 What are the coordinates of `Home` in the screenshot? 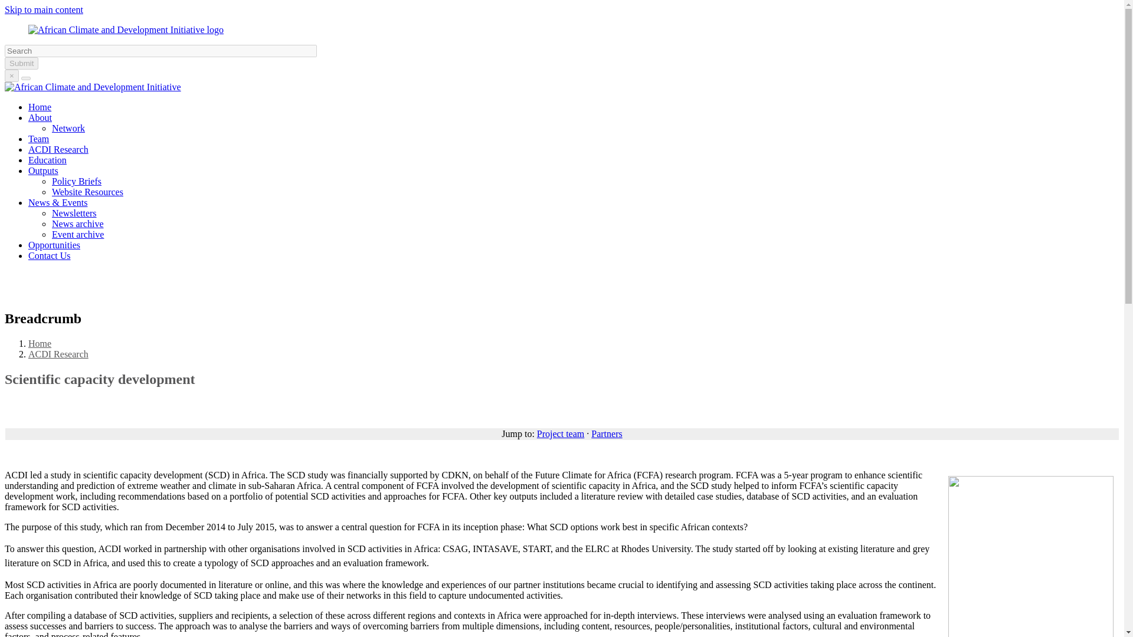 It's located at (126, 29).